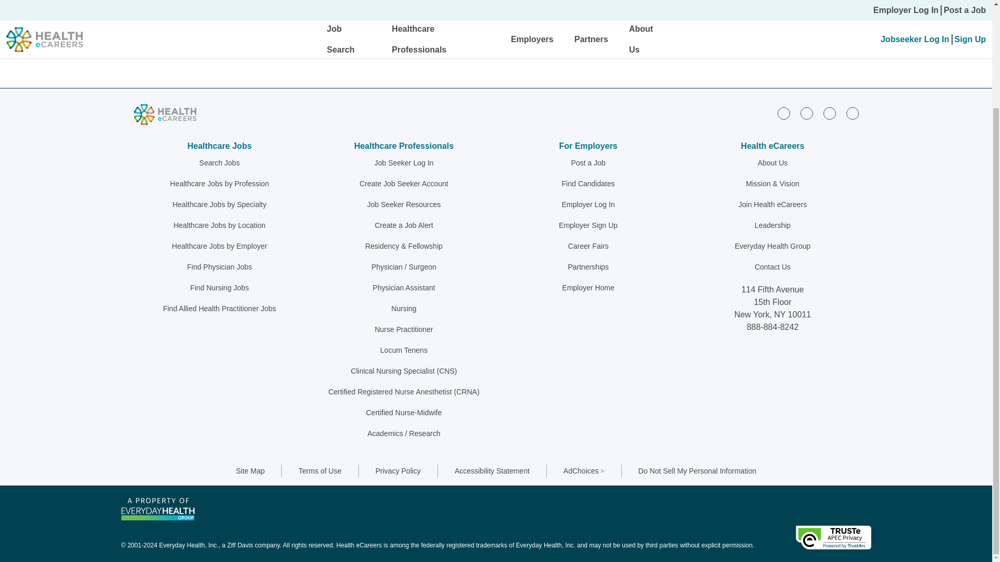 The height and width of the screenshot is (562, 1000). Describe the element at coordinates (806, 113) in the screenshot. I see `facebook` at that location.